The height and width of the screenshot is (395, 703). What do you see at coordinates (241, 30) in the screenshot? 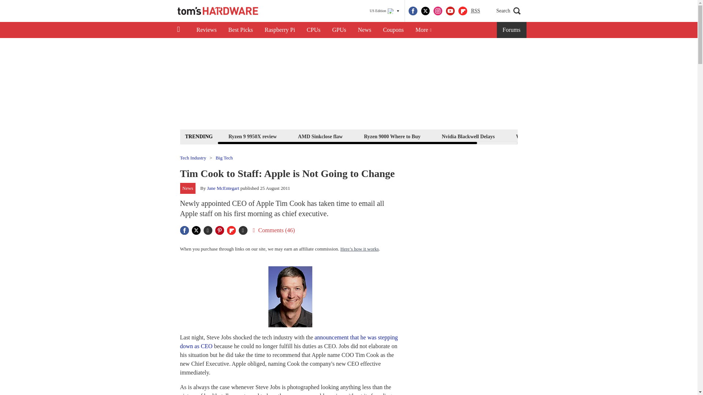
I see `Best Picks` at bounding box center [241, 30].